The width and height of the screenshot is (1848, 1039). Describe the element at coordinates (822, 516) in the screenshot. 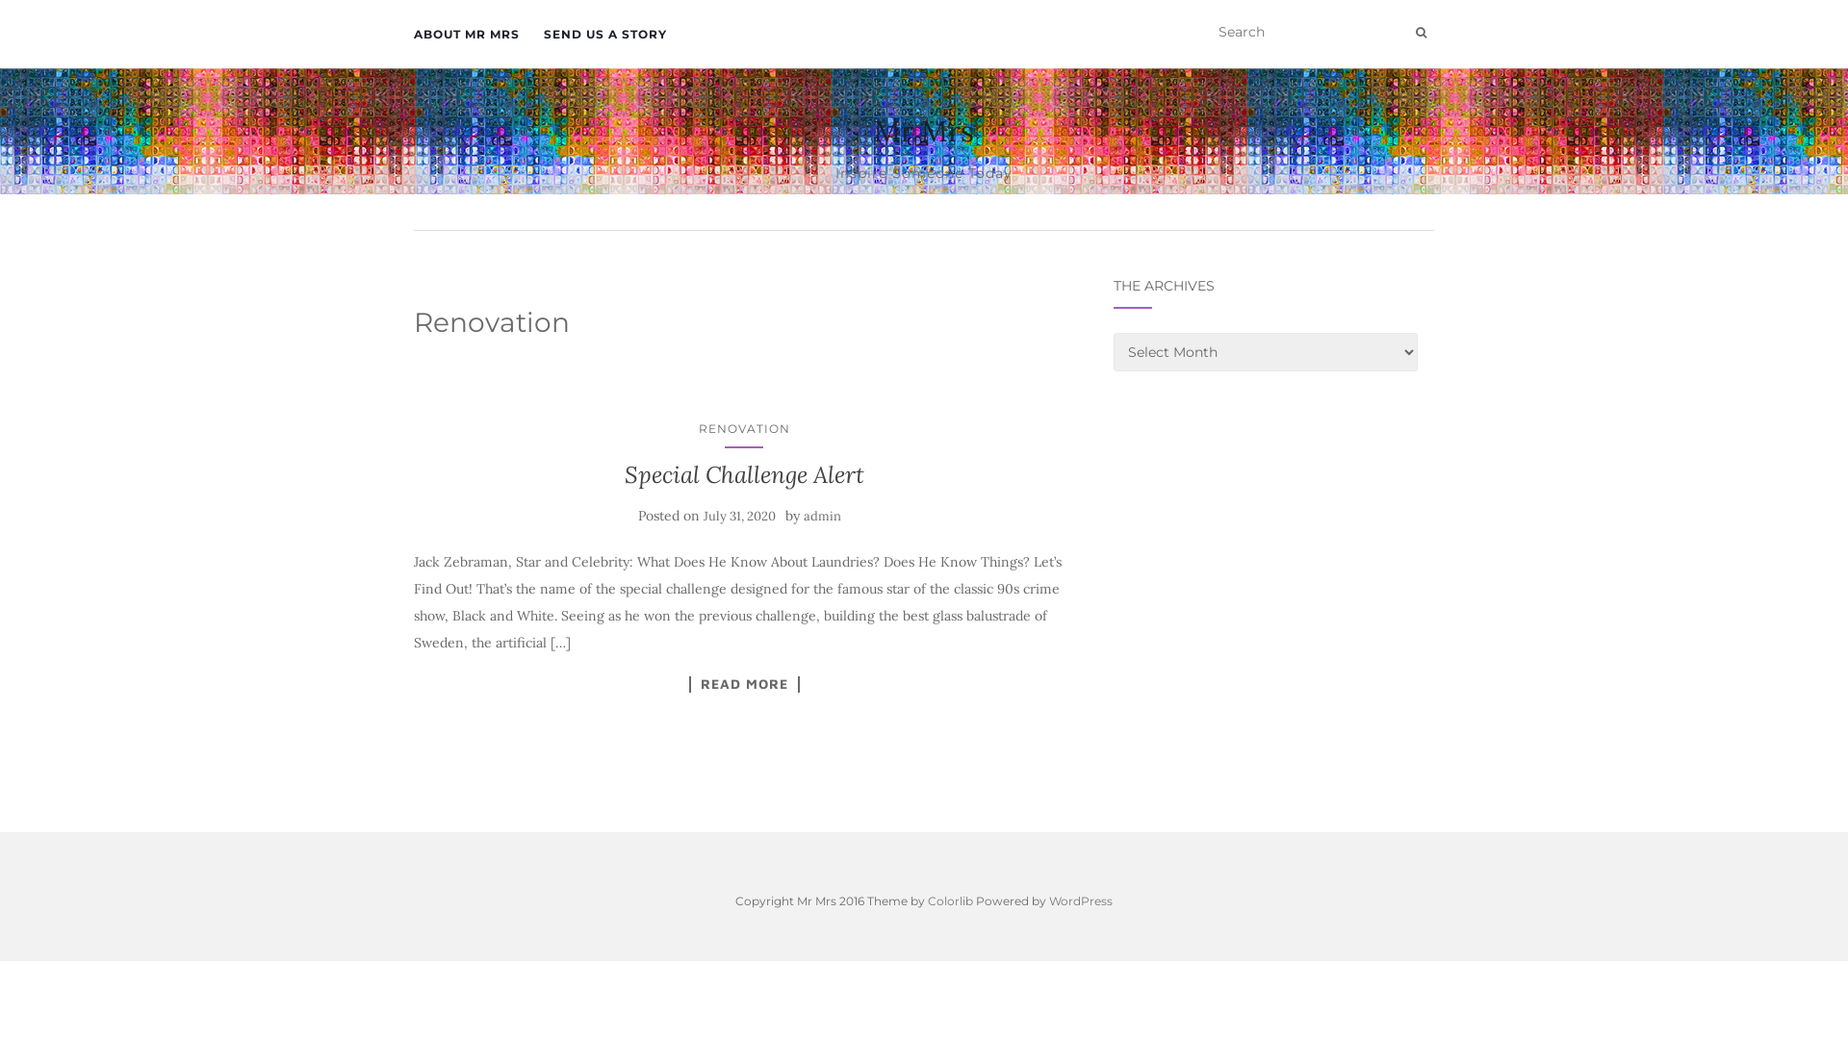

I see `admin` at that location.